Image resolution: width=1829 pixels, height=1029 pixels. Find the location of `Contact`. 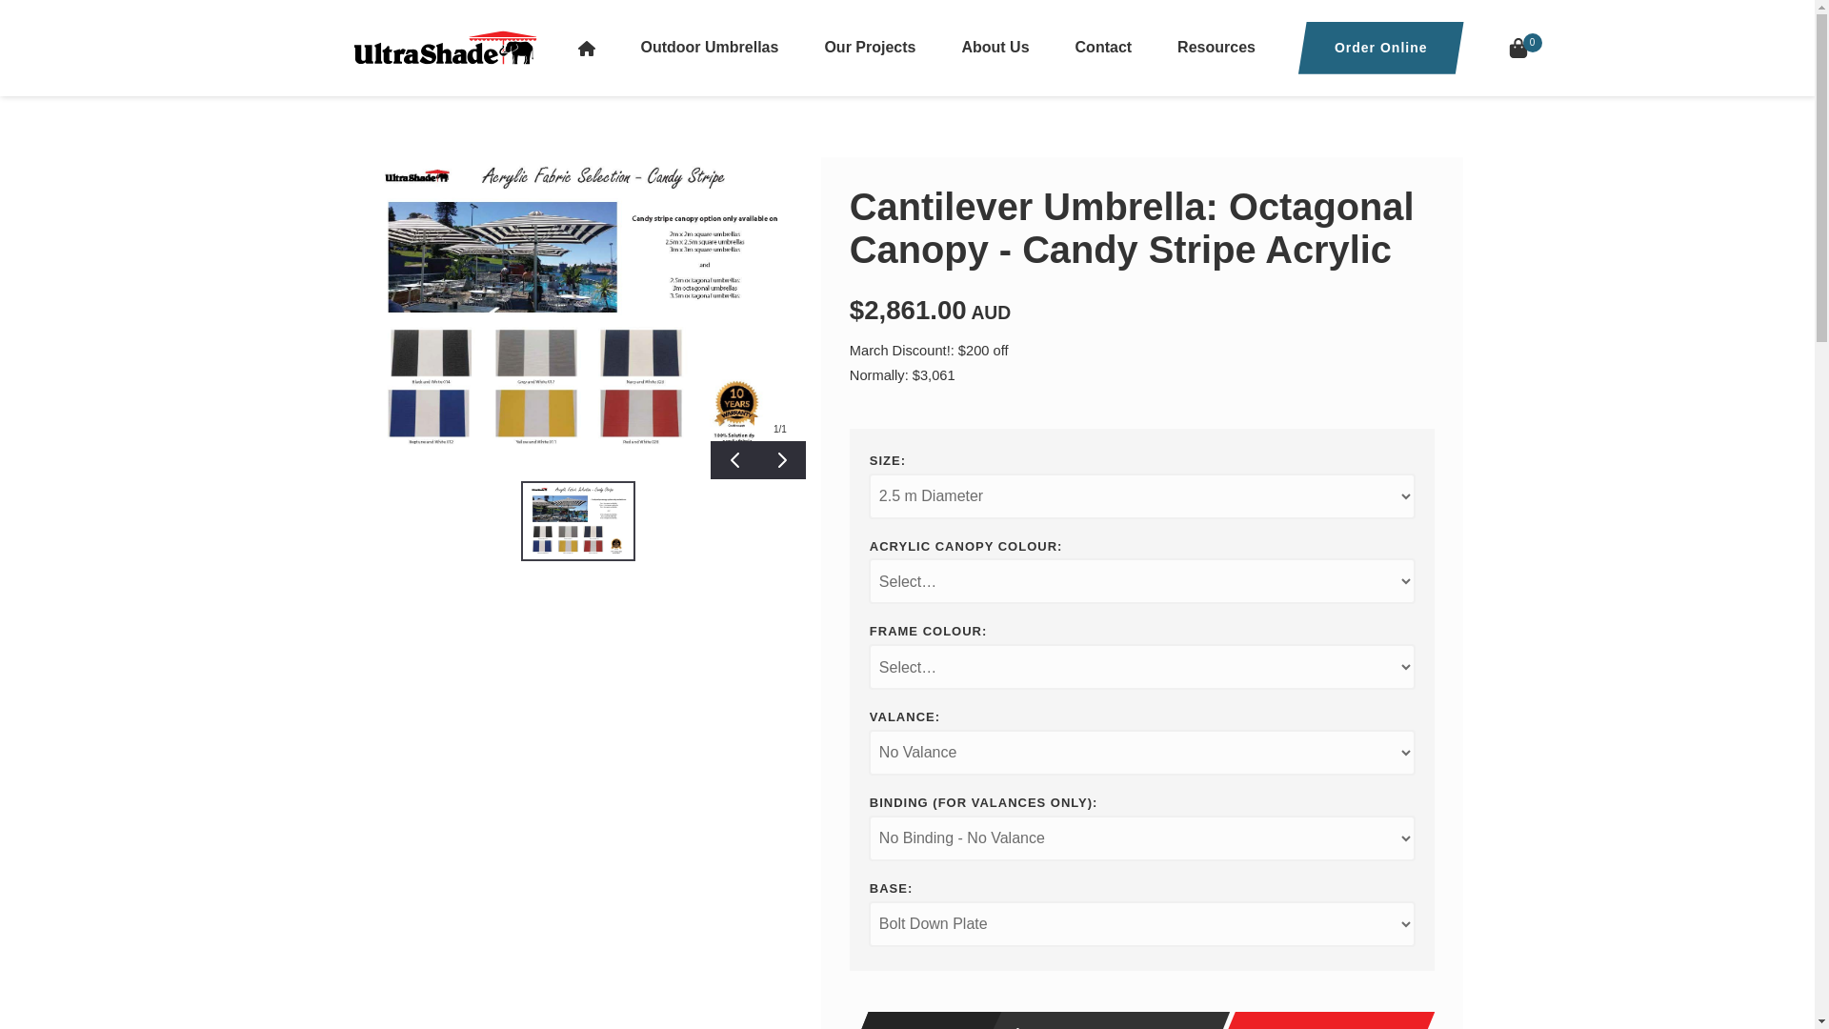

Contact is located at coordinates (1104, 48).